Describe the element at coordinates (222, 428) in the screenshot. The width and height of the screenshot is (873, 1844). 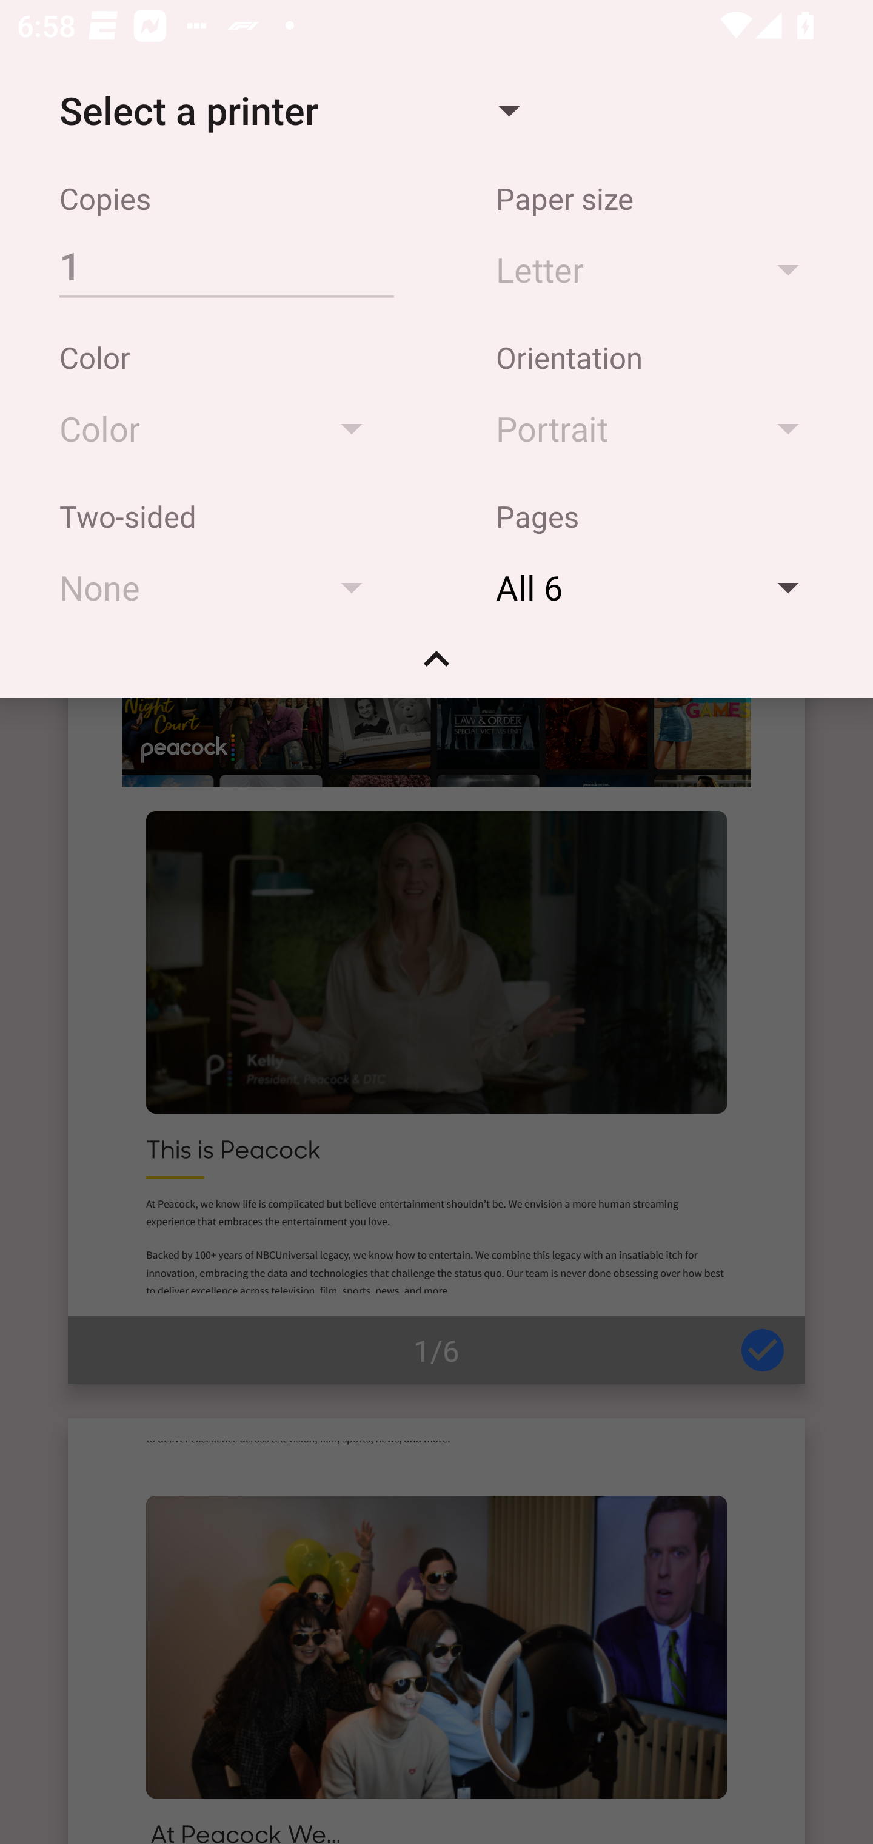
I see `Color` at that location.